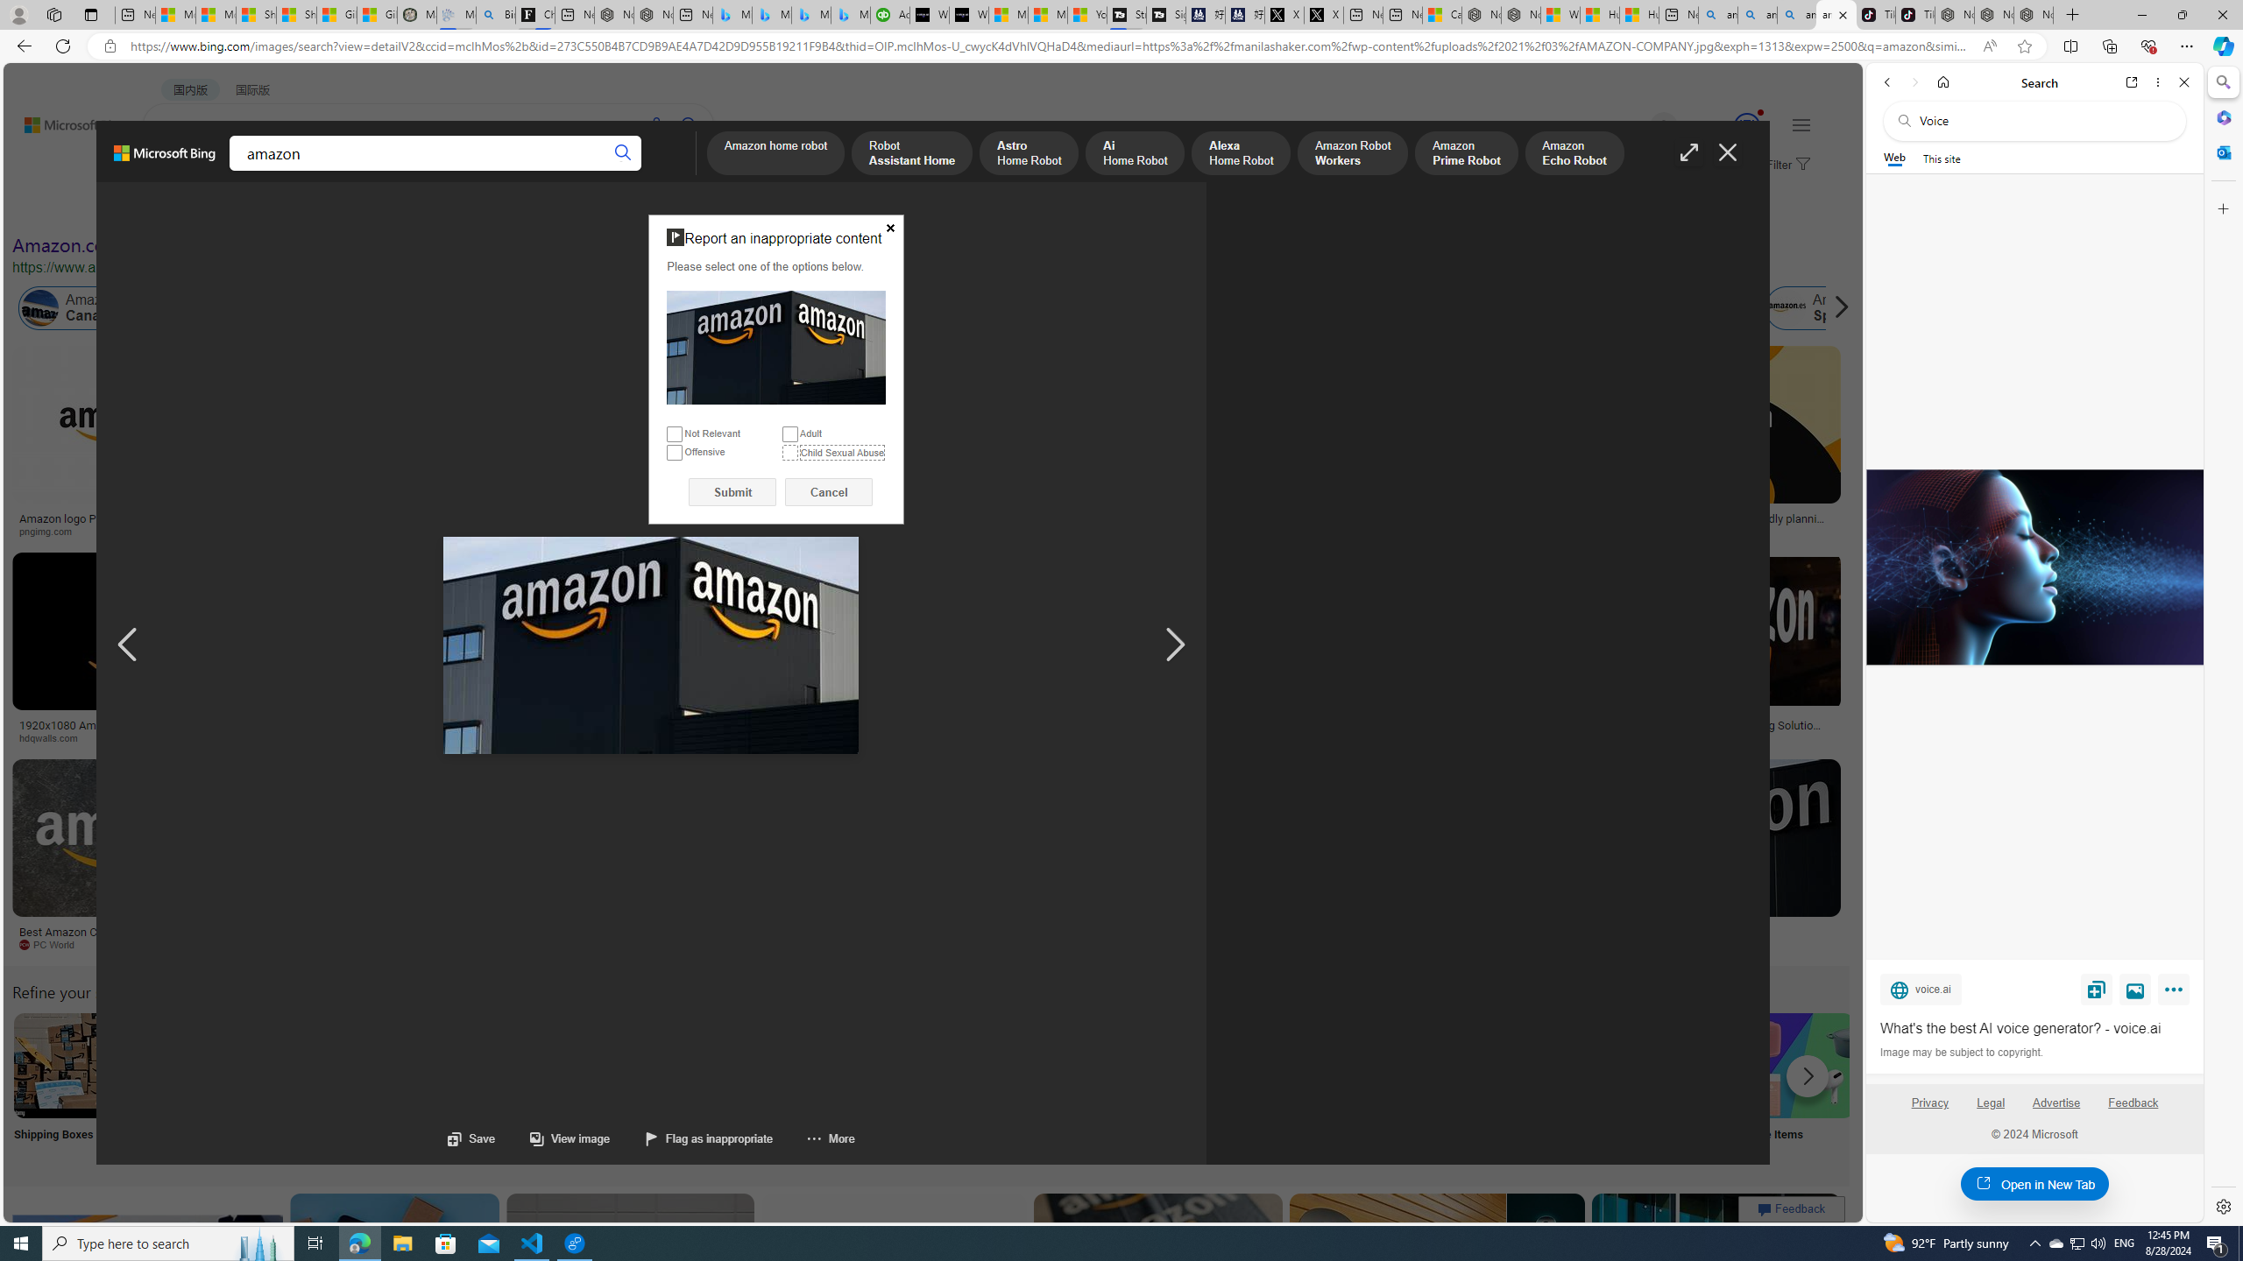  Describe the element at coordinates (1941, 158) in the screenshot. I see `This site scope` at that location.